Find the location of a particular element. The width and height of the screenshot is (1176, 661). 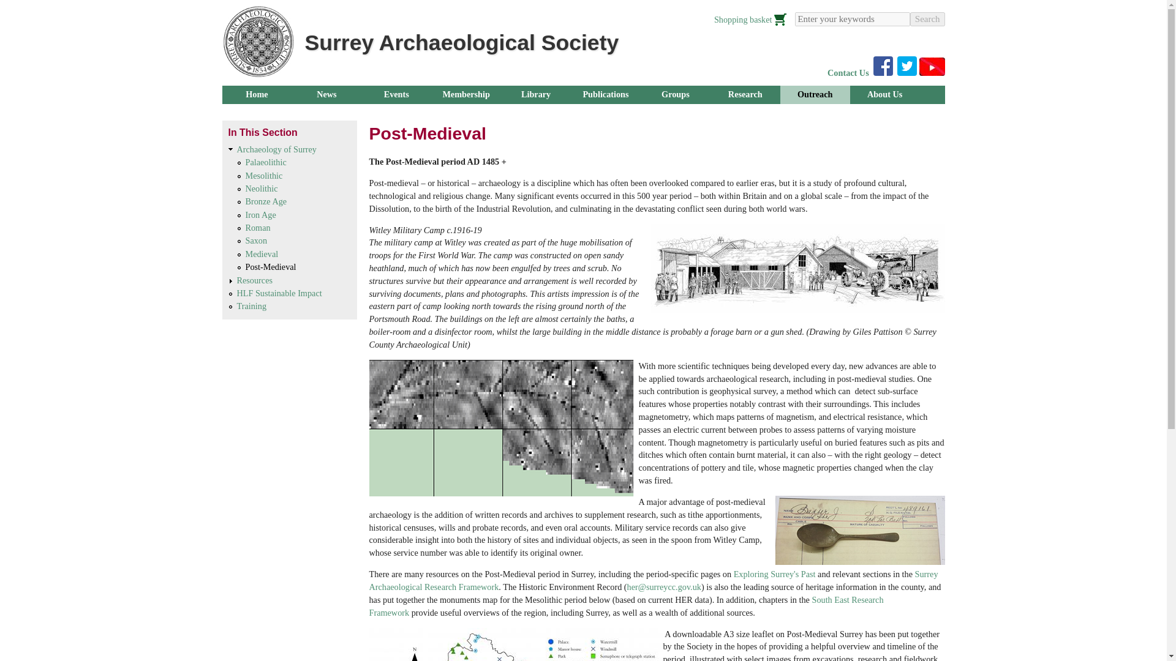

Home is located at coordinates (462, 42).